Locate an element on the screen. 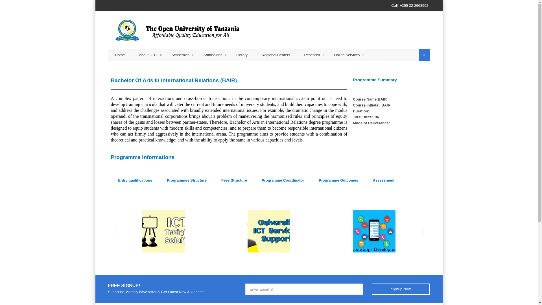 The image size is (542, 305). Admissions is located at coordinates (213, 55).